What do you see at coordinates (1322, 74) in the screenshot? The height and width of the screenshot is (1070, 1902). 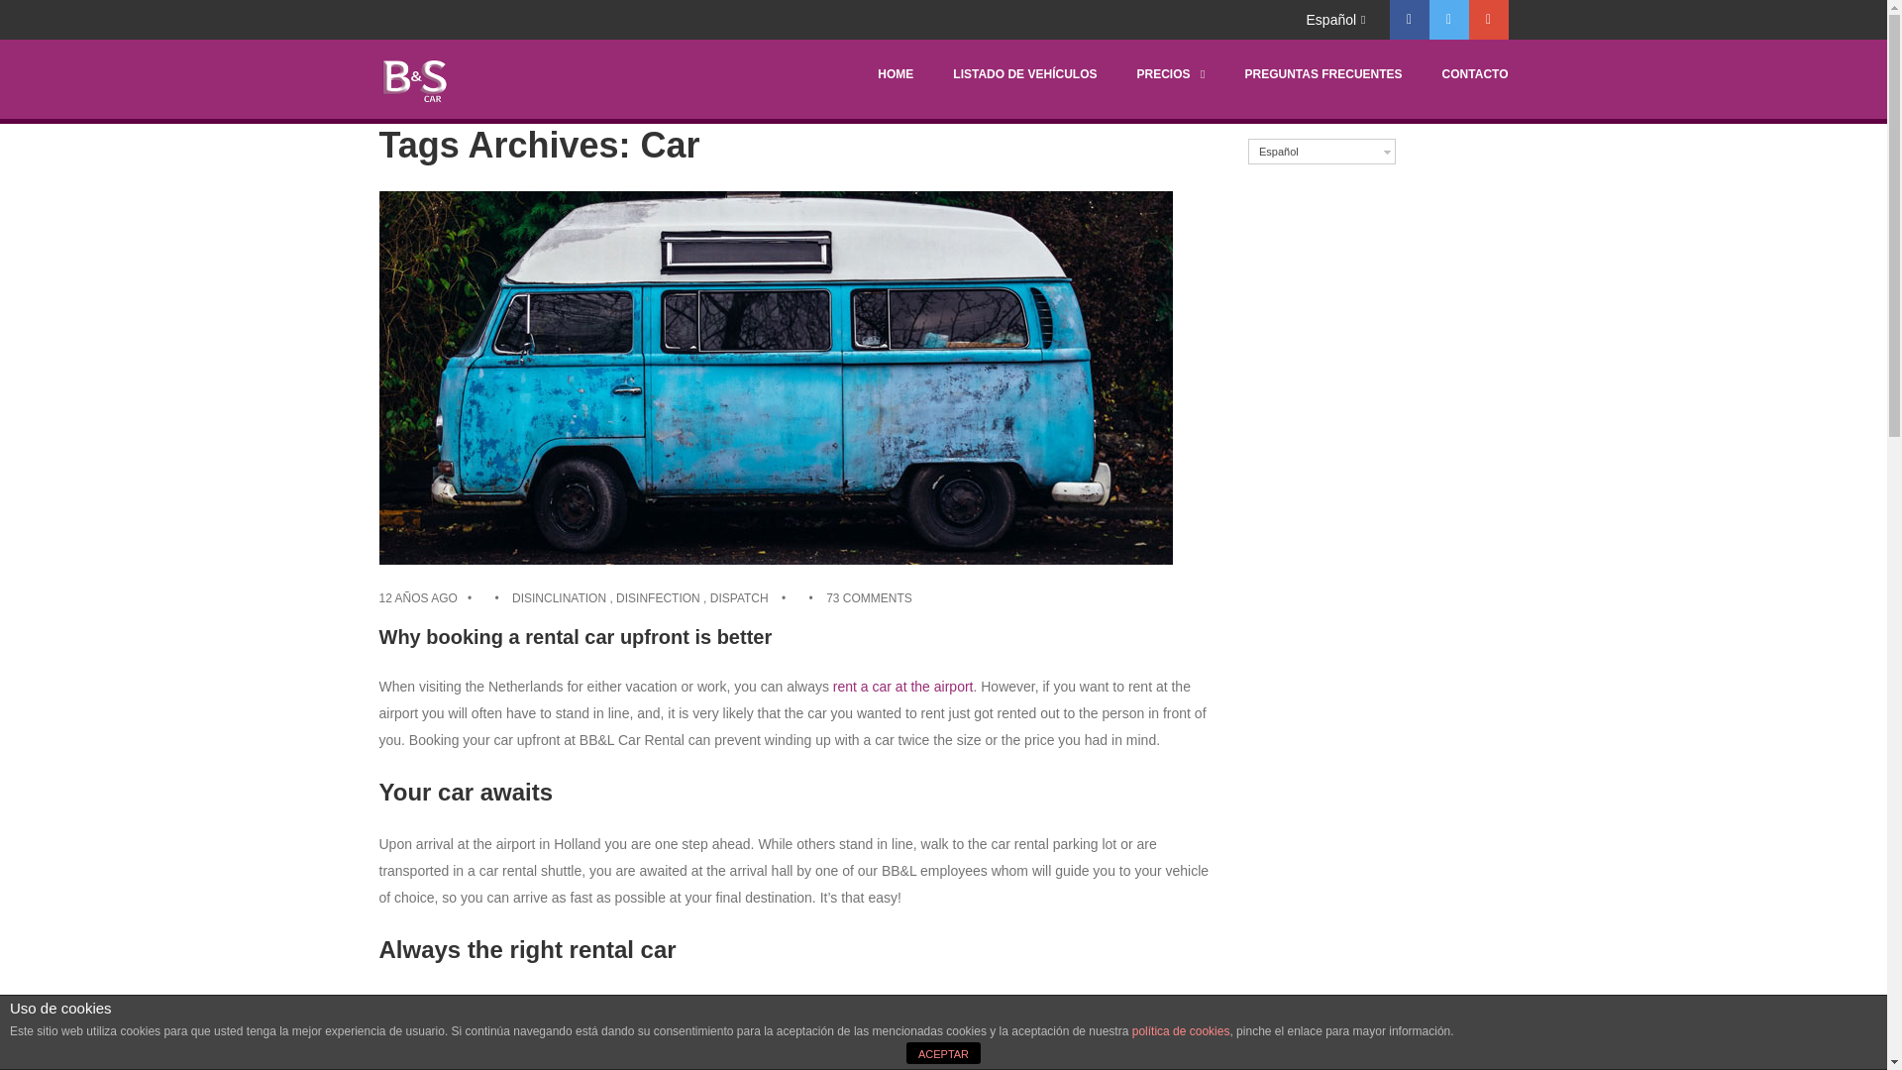 I see `PREGUNTAS FRECUENTES` at bounding box center [1322, 74].